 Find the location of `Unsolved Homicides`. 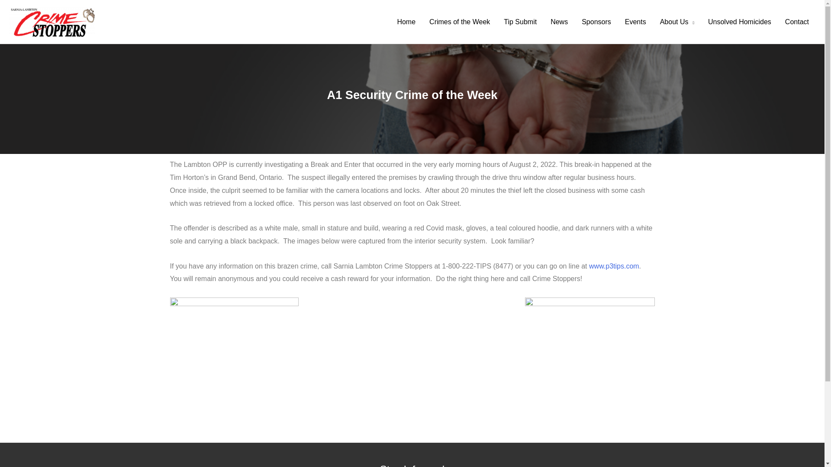

Unsolved Homicides is located at coordinates (739, 22).